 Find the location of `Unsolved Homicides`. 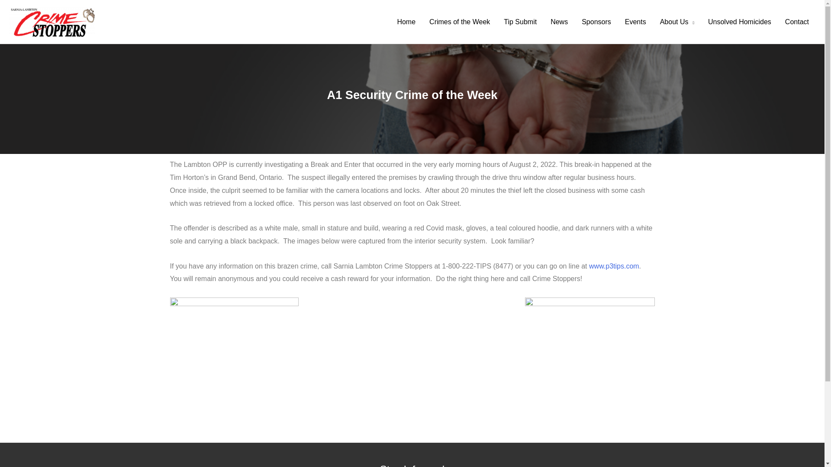

Unsolved Homicides is located at coordinates (739, 22).